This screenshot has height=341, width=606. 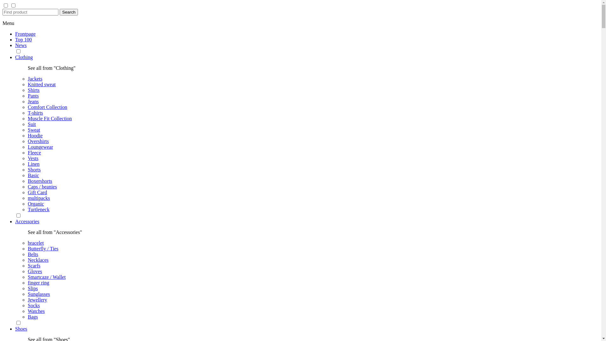 What do you see at coordinates (33, 164) in the screenshot?
I see `Linen` at bounding box center [33, 164].